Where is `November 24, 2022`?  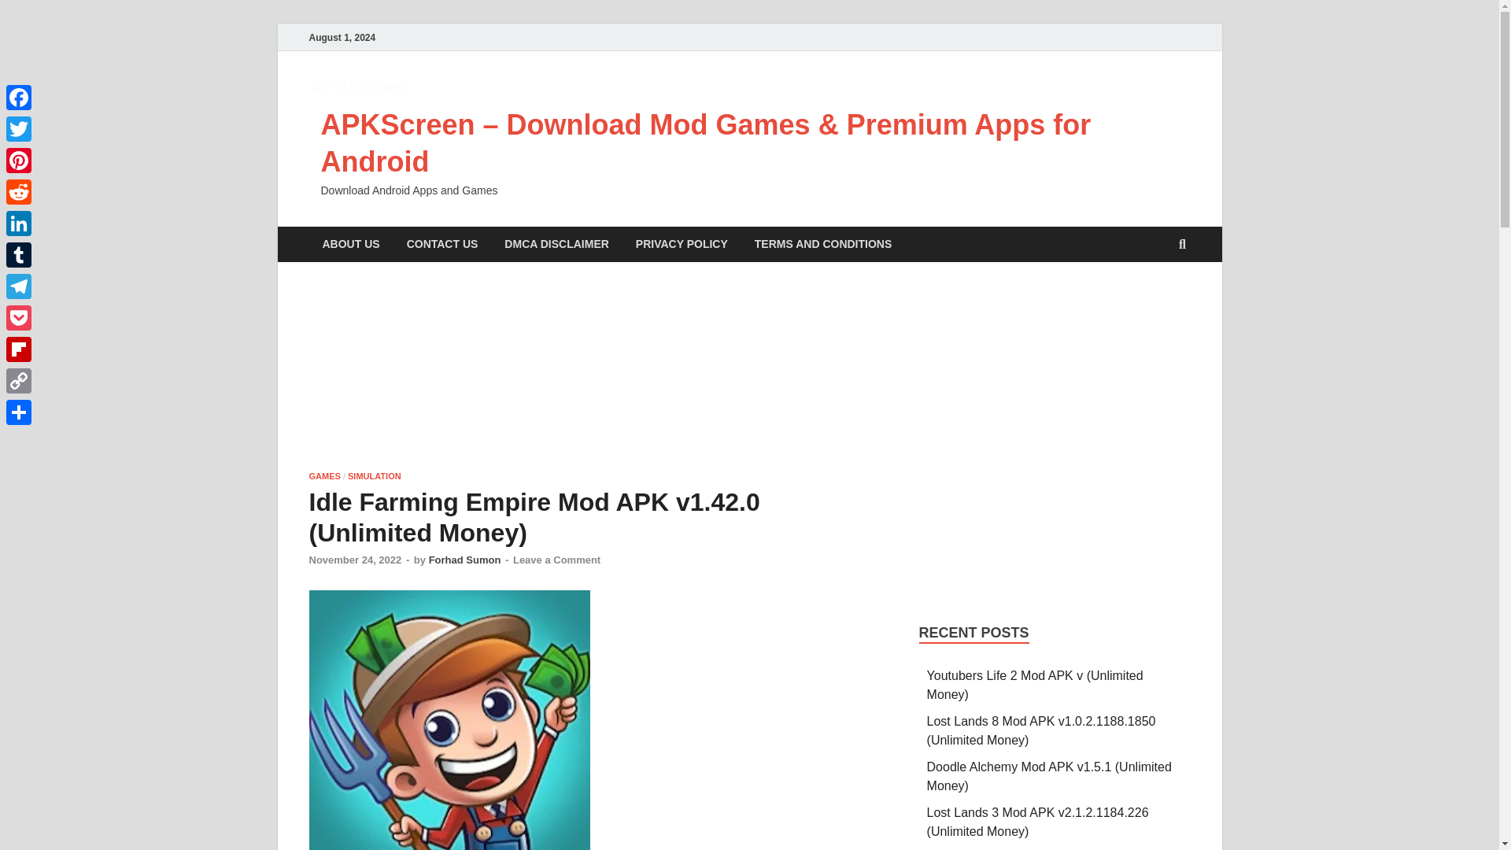 November 24, 2022 is located at coordinates (354, 560).